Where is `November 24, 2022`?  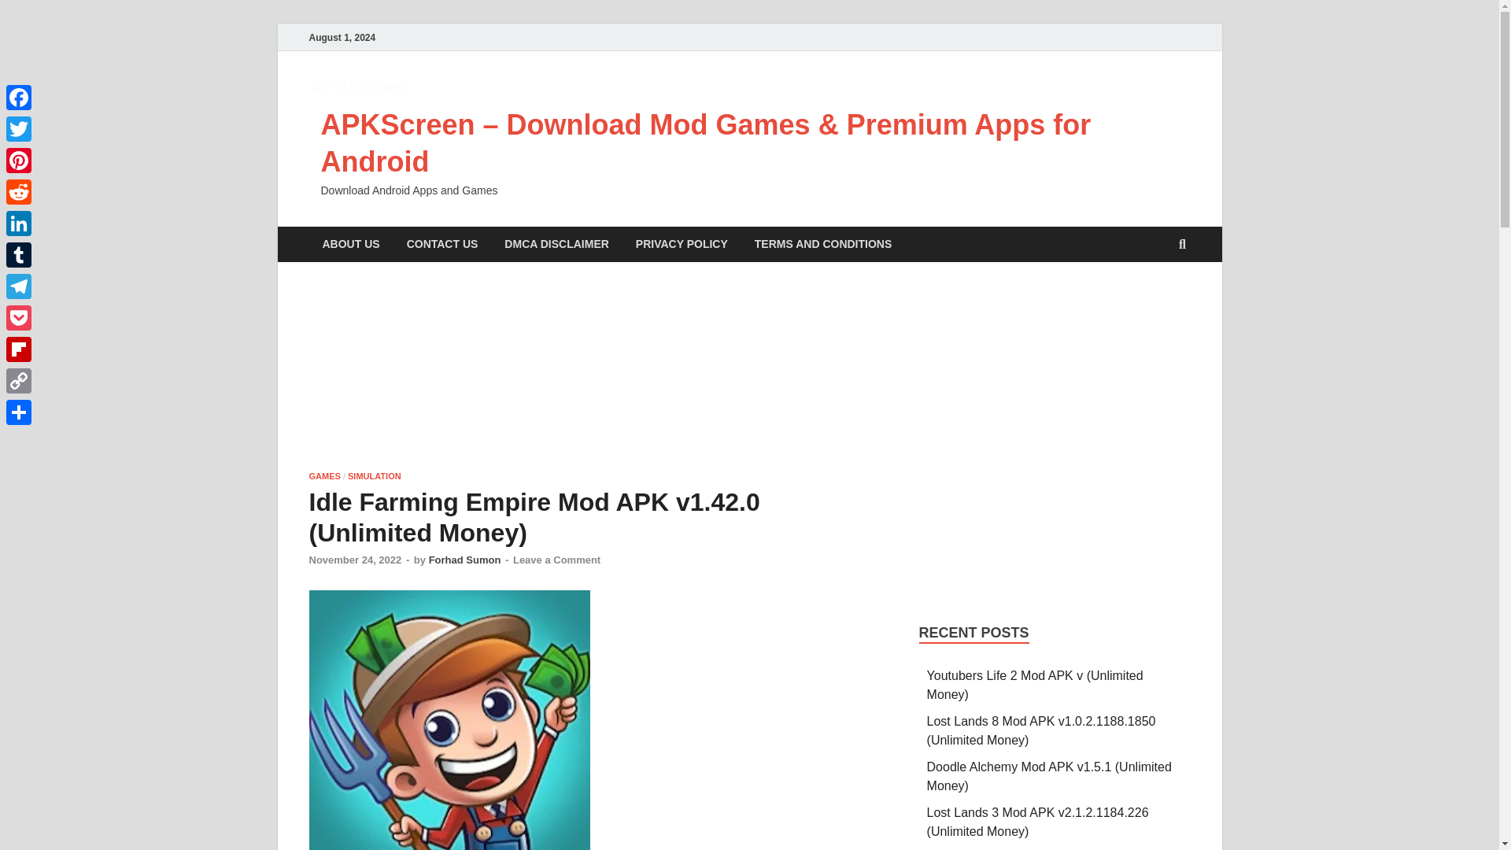 November 24, 2022 is located at coordinates (354, 560).